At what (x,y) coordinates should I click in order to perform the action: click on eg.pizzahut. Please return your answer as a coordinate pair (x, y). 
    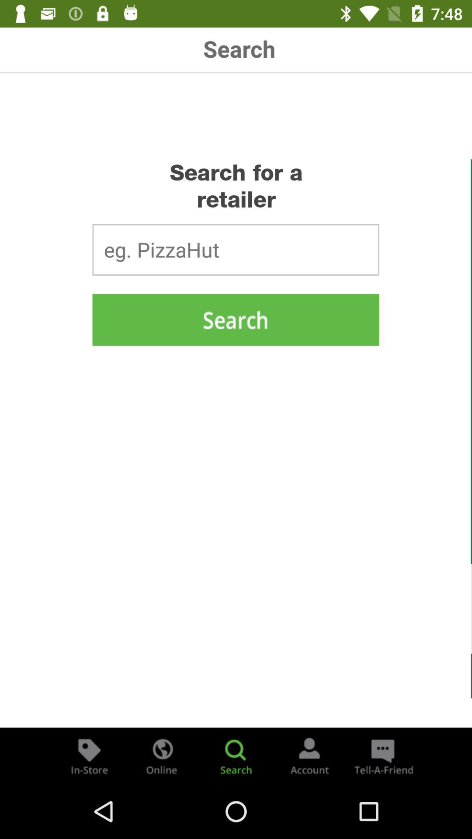
    Looking at the image, I should click on (236, 250).